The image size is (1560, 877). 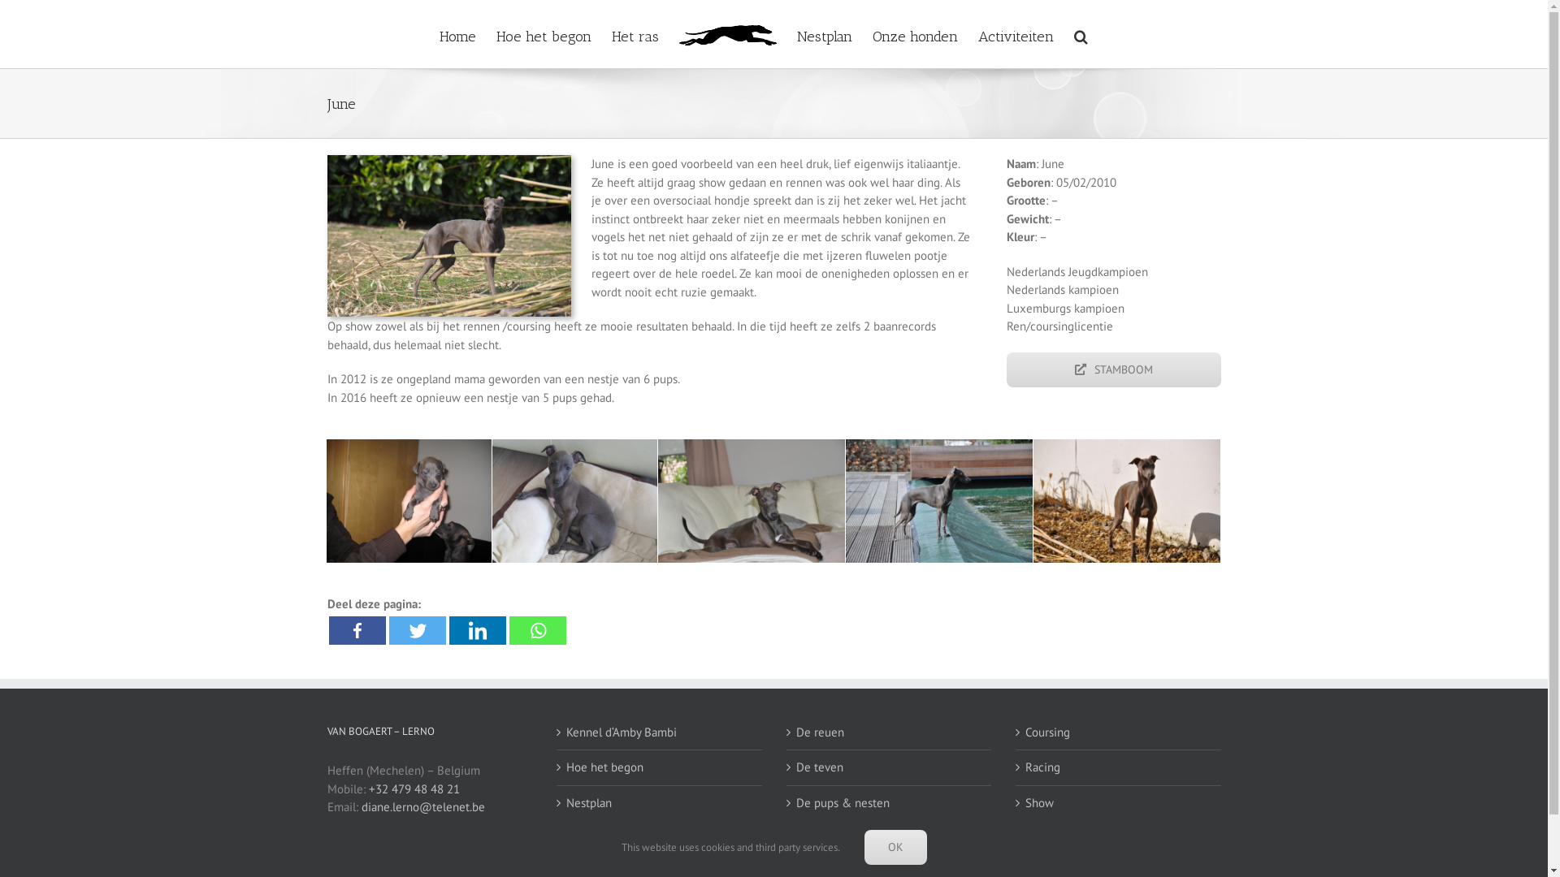 I want to click on Facebook, so click(x=357, y=630).